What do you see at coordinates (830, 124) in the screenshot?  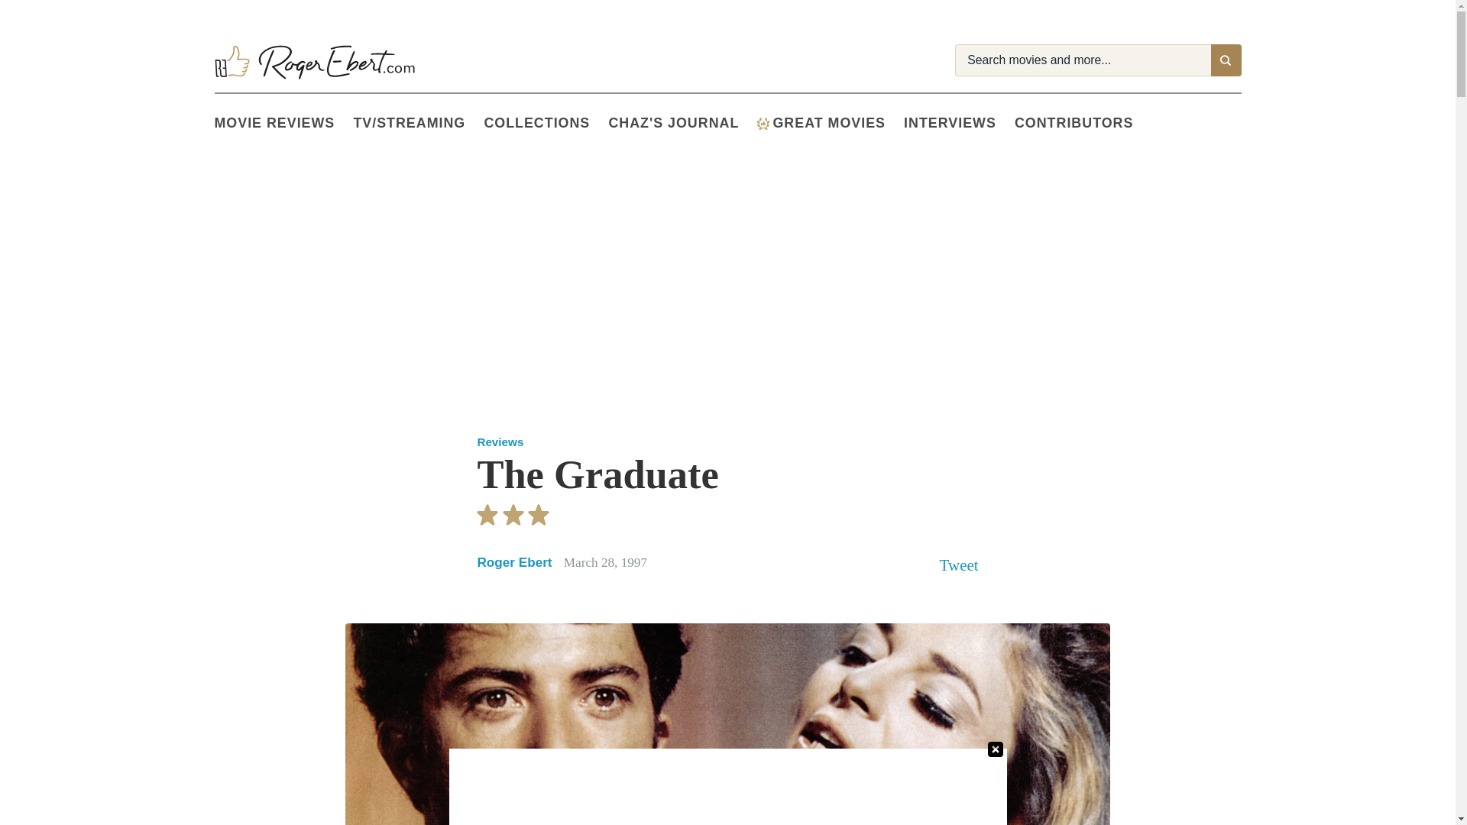 I see `GREAT MOVIES` at bounding box center [830, 124].